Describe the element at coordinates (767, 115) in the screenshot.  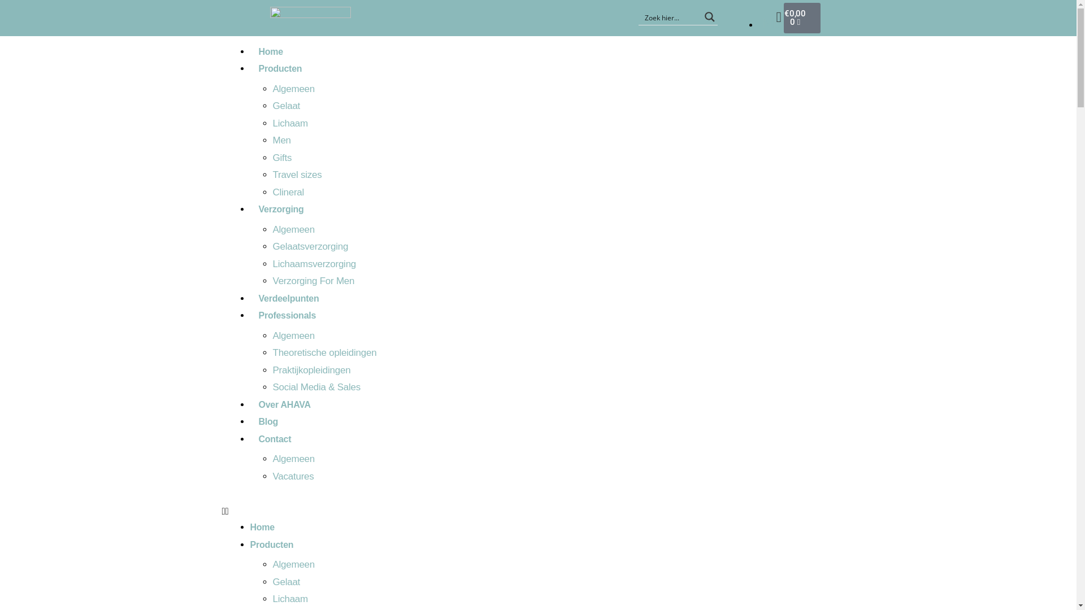
I see `FR` at that location.